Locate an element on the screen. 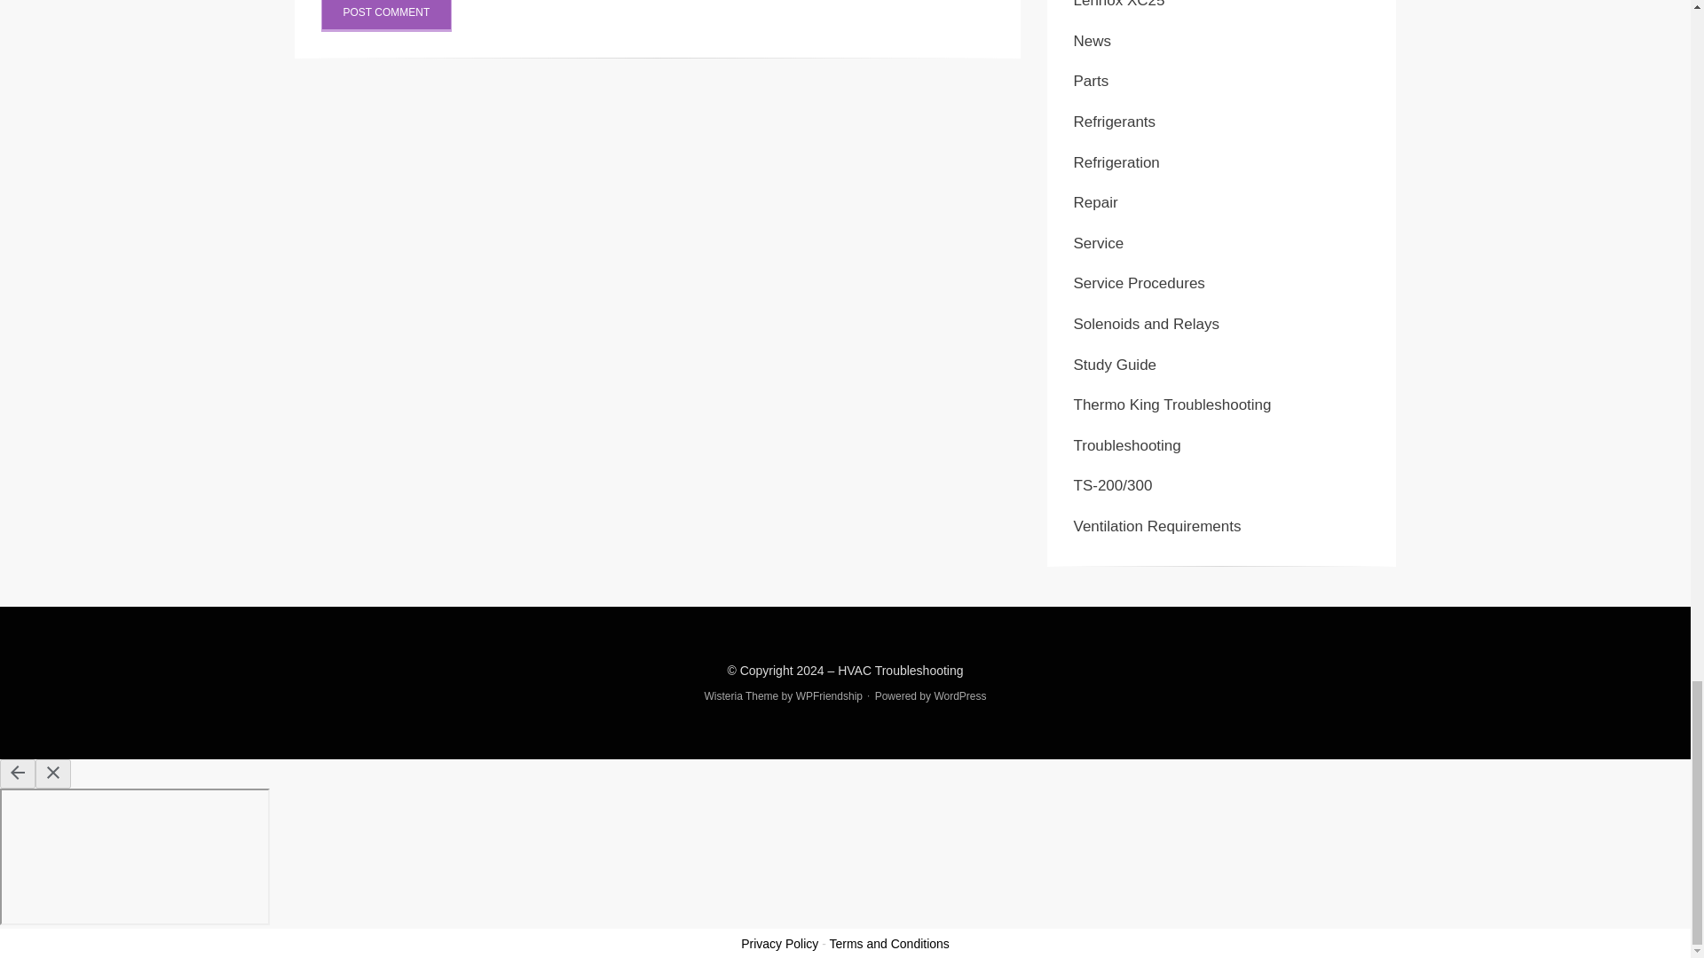 This screenshot has height=958, width=1704. Post Comment is located at coordinates (387, 16).